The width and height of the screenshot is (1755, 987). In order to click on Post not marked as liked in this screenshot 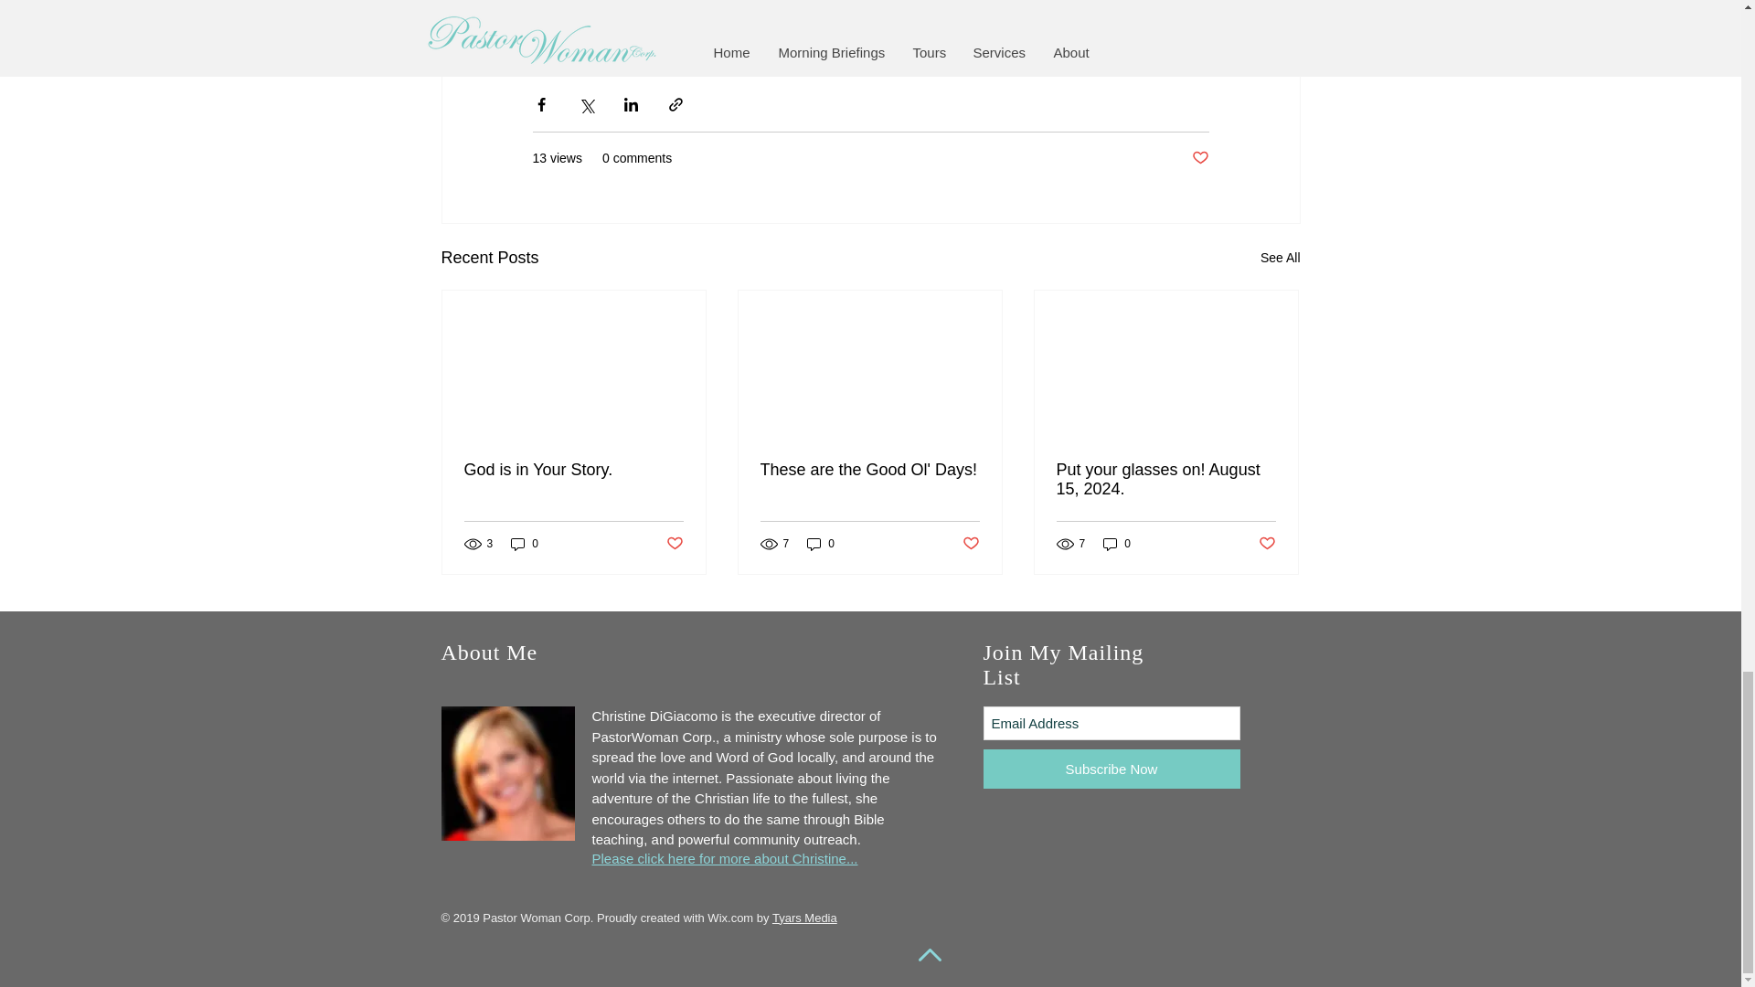, I will do `click(971, 544)`.